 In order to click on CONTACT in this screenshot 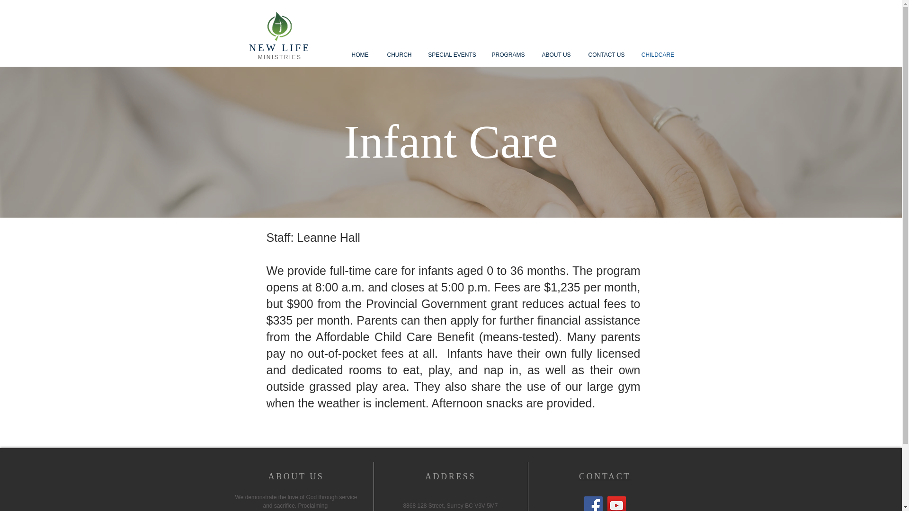, I will do `click(605, 476)`.